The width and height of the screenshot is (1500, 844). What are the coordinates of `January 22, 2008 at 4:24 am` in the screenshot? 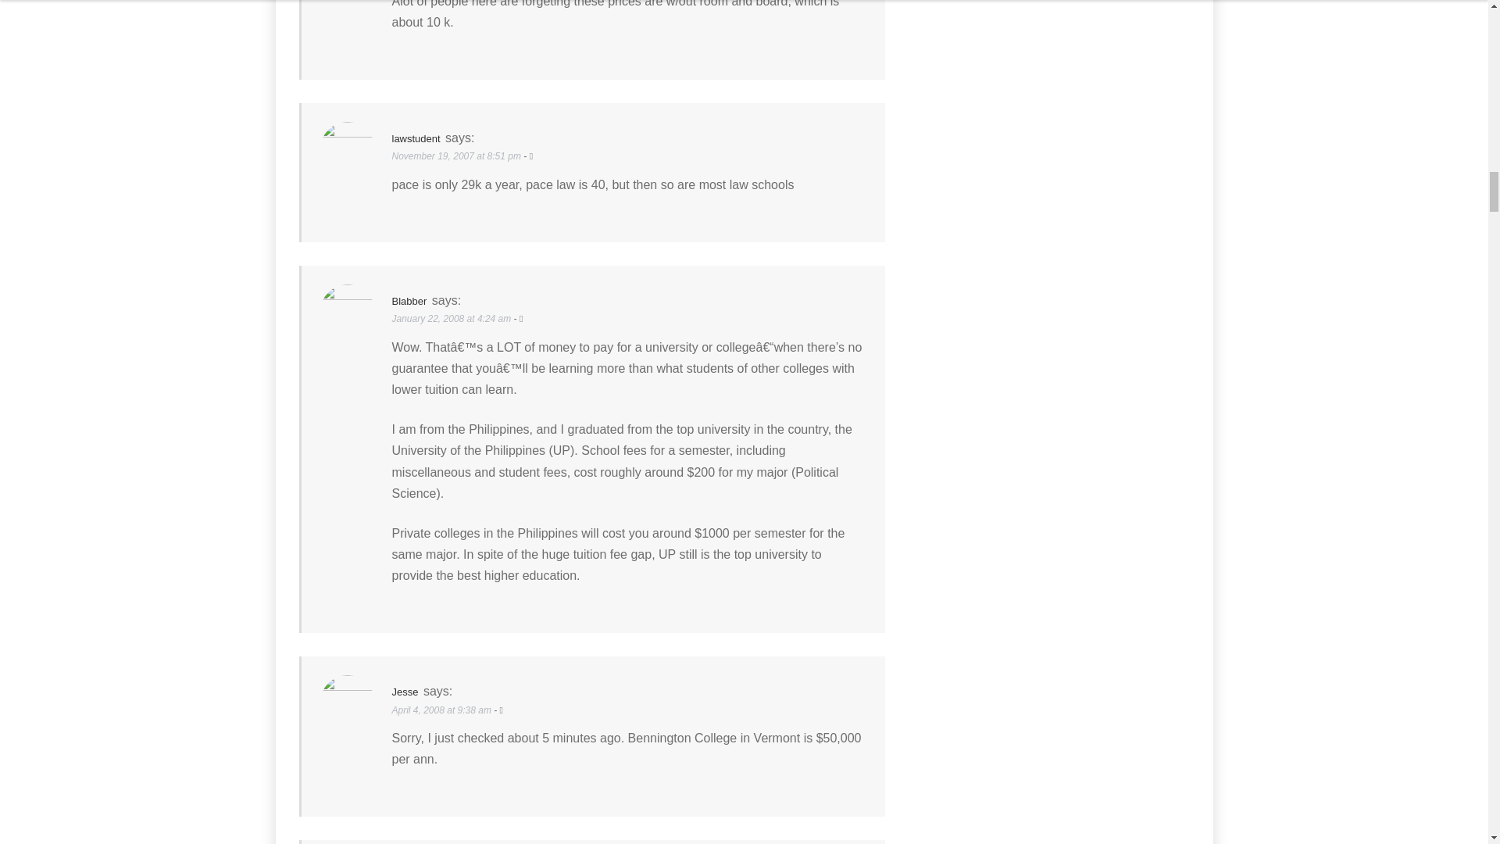 It's located at (453, 318).